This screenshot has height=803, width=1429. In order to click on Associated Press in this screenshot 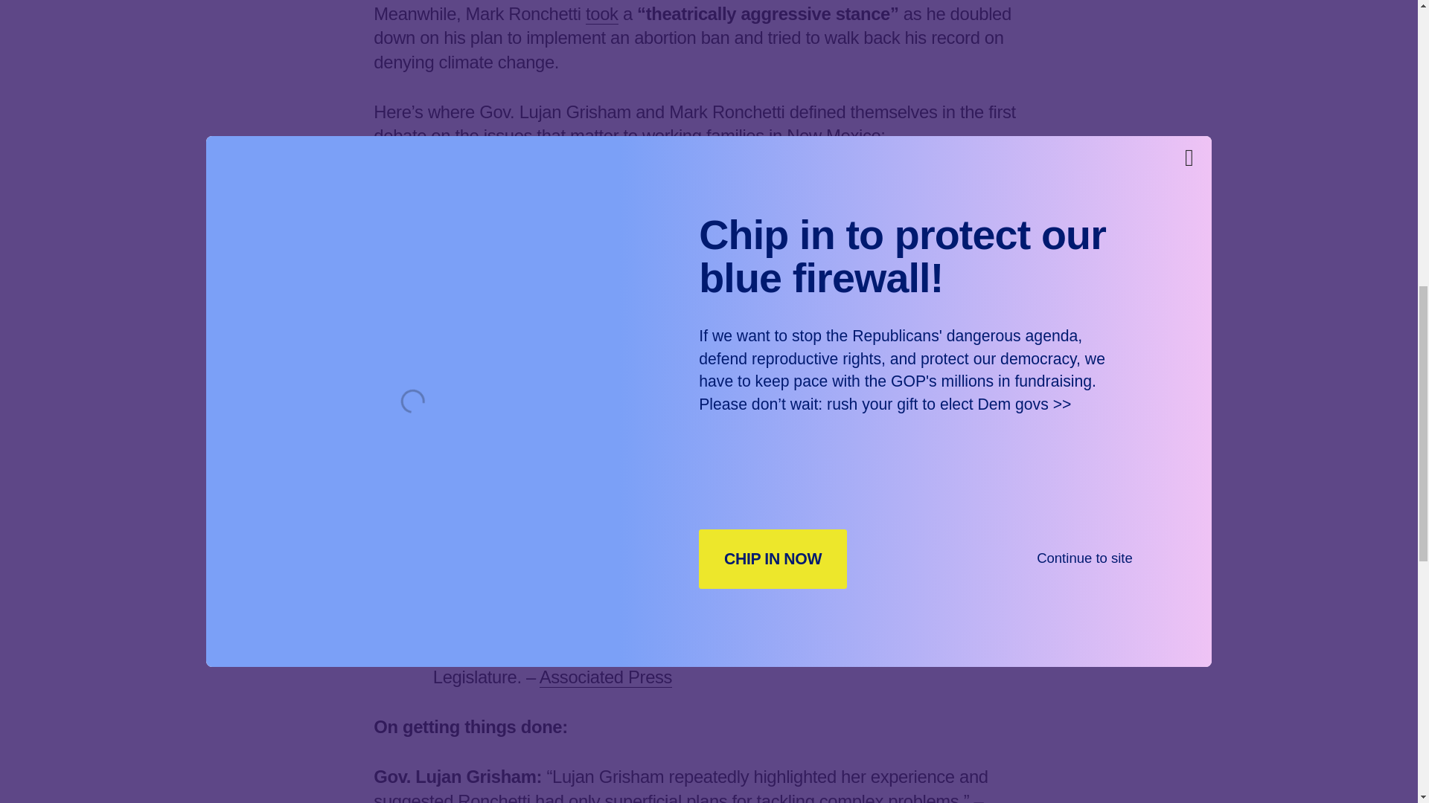, I will do `click(823, 259)`.